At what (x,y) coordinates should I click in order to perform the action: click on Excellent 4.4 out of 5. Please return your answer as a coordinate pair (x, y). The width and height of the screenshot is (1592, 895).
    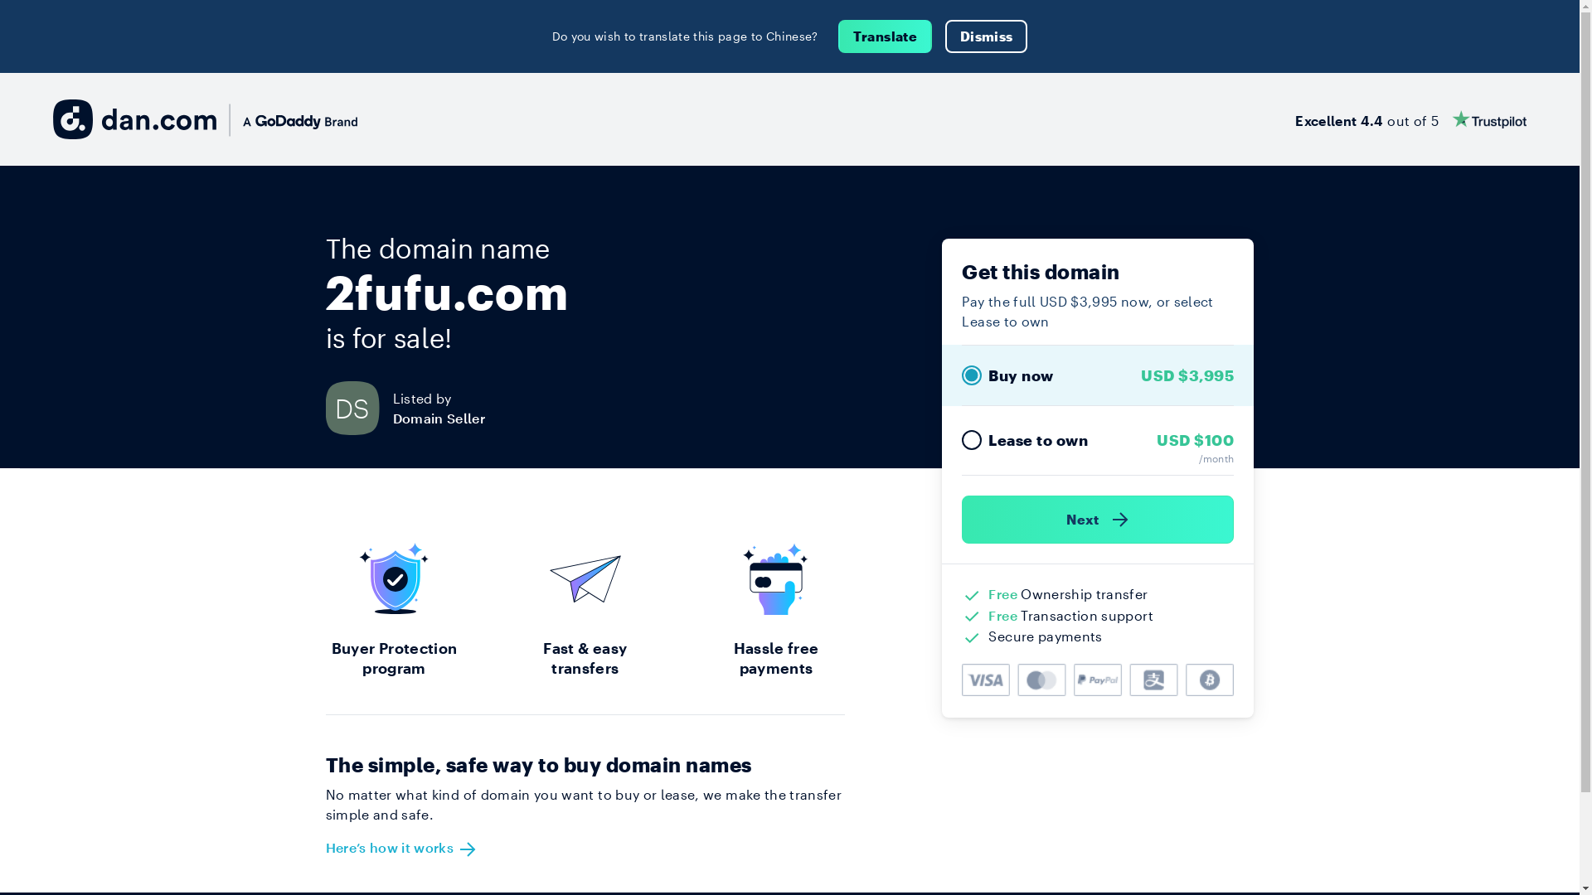
    Looking at the image, I should click on (1411, 119).